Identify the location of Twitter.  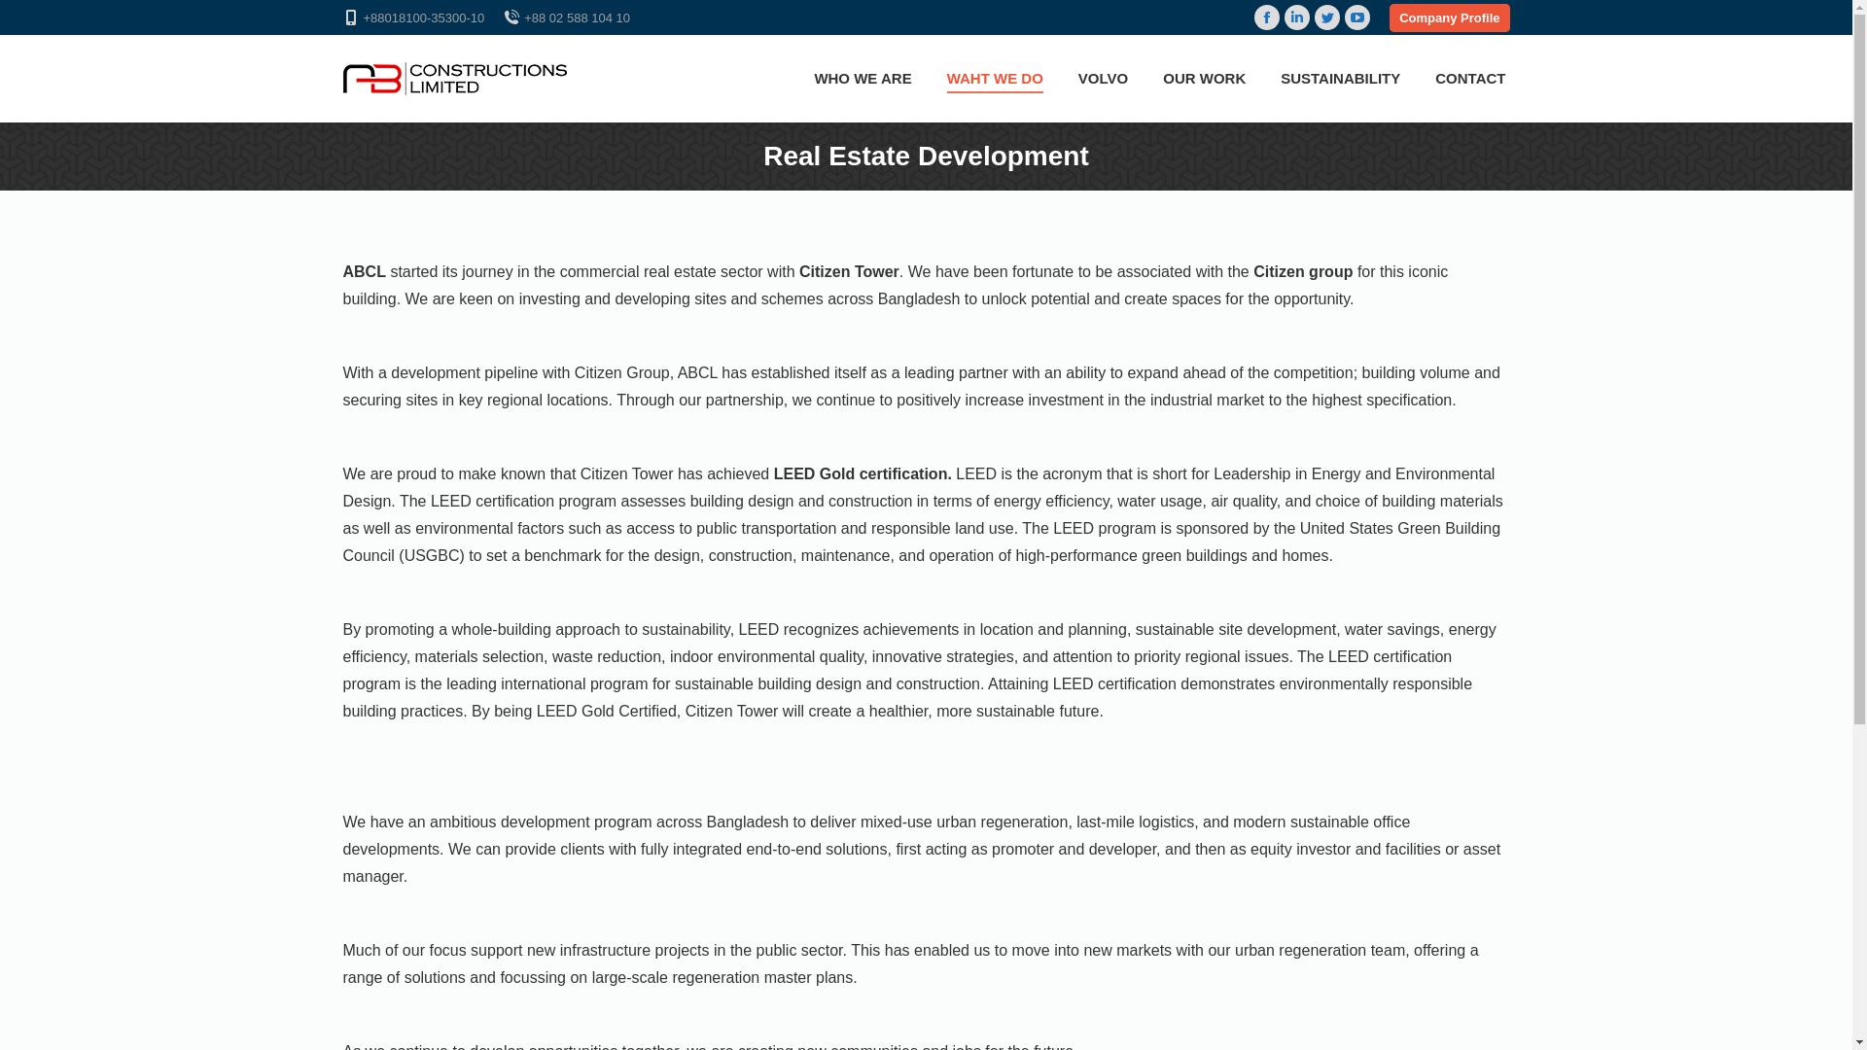
(1327, 17).